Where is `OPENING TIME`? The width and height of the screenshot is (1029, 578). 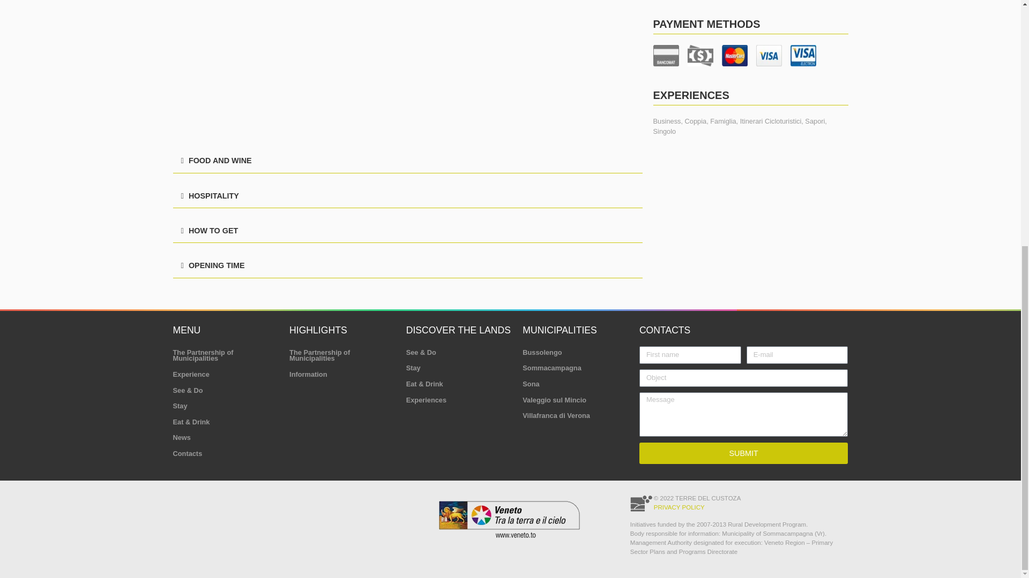 OPENING TIME is located at coordinates (217, 265).